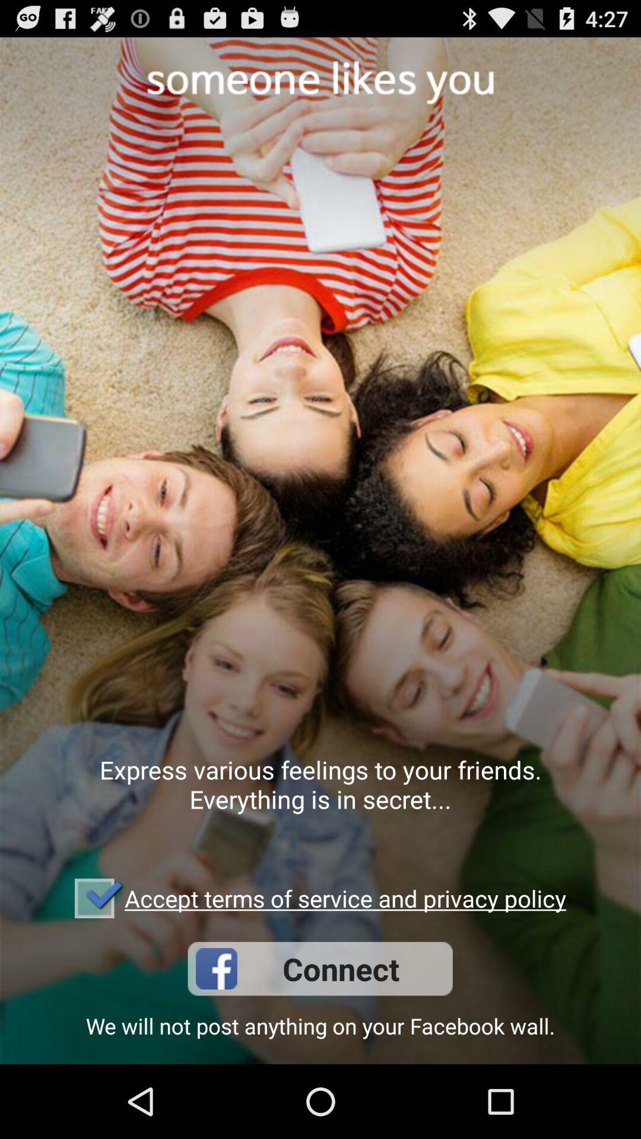  What do you see at coordinates (320, 968) in the screenshot?
I see `select app above we will not` at bounding box center [320, 968].